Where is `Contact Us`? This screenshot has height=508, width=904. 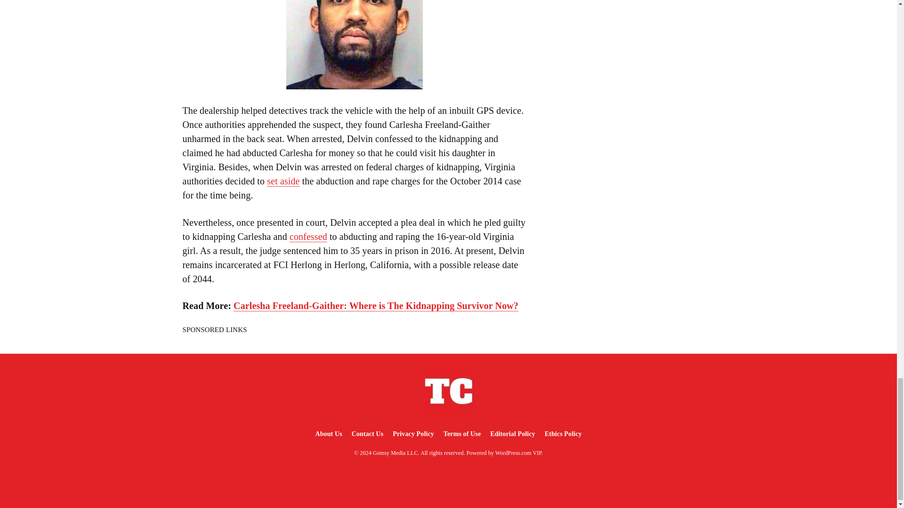
Contact Us is located at coordinates (368, 434).